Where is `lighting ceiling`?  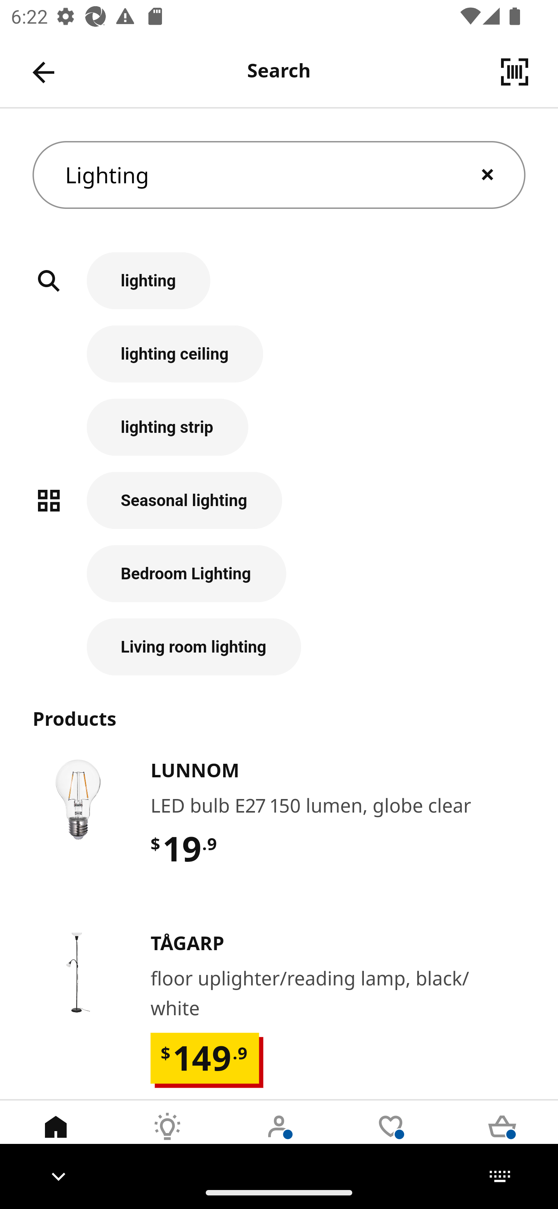
lighting ceiling is located at coordinates (279, 362).